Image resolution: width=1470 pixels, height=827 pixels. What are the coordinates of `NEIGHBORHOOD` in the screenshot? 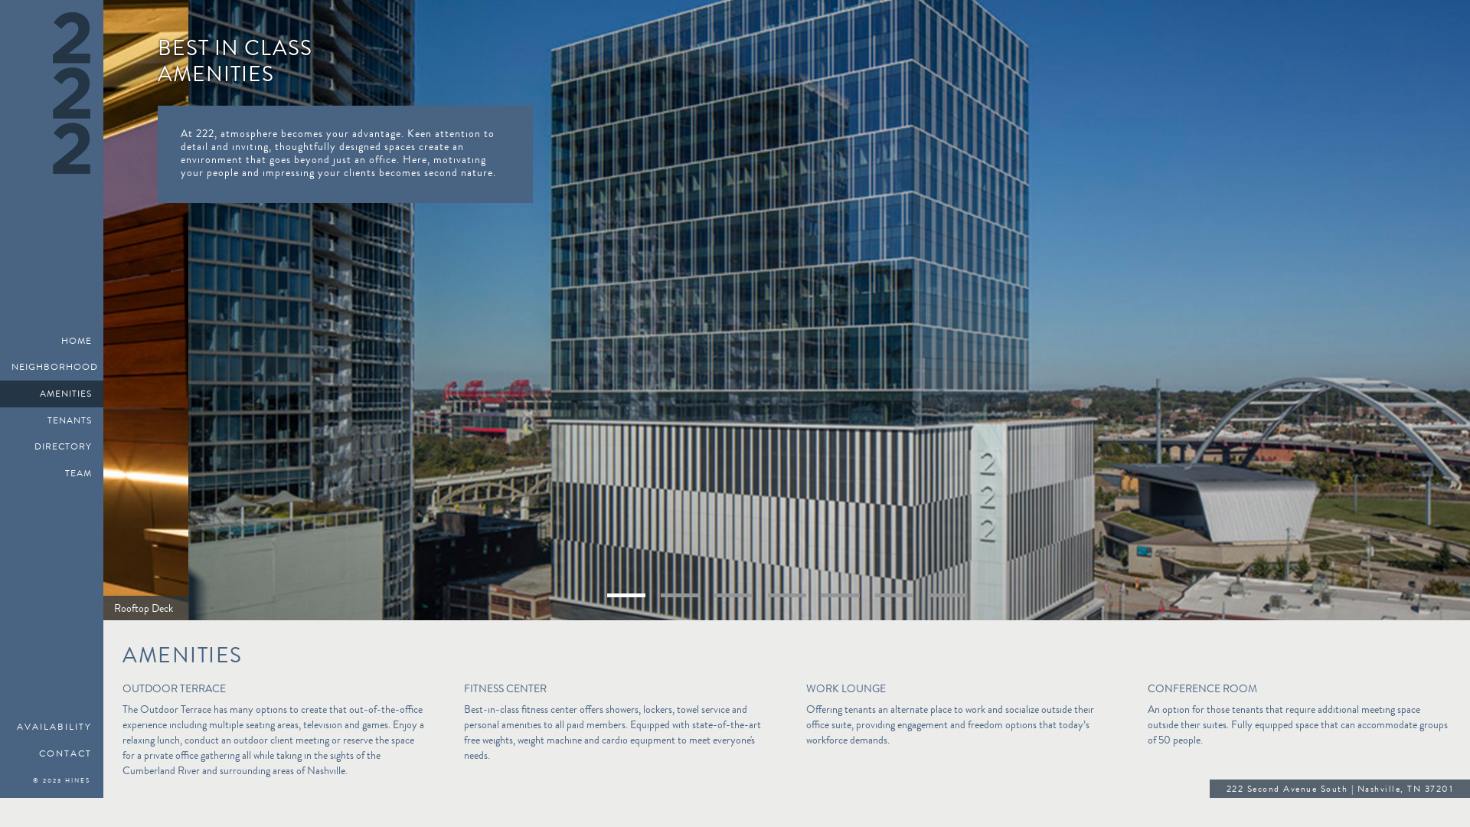 It's located at (52, 368).